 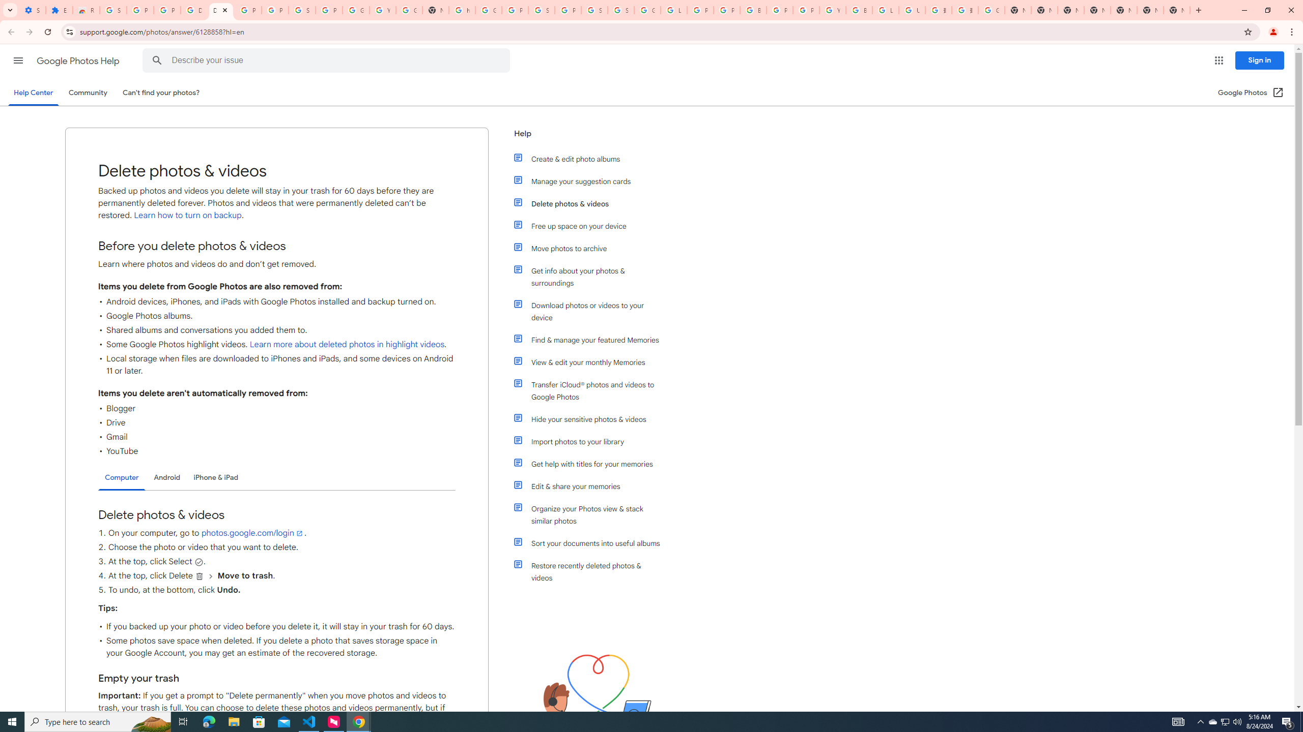 I want to click on Google Photos Help, so click(x=78, y=61).